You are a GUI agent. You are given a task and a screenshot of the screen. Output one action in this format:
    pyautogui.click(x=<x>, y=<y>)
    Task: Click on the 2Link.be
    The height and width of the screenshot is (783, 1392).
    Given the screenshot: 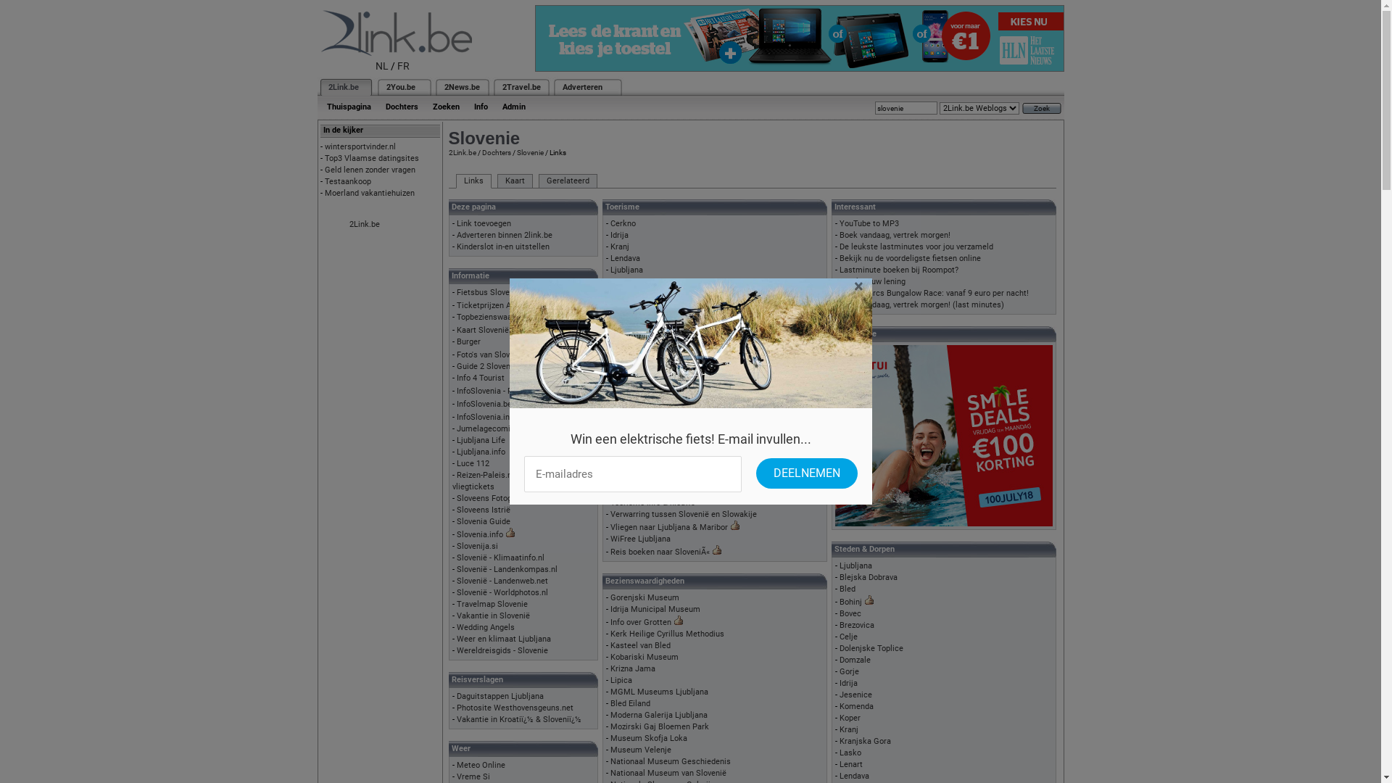 What is the action you would take?
    pyautogui.click(x=342, y=87)
    